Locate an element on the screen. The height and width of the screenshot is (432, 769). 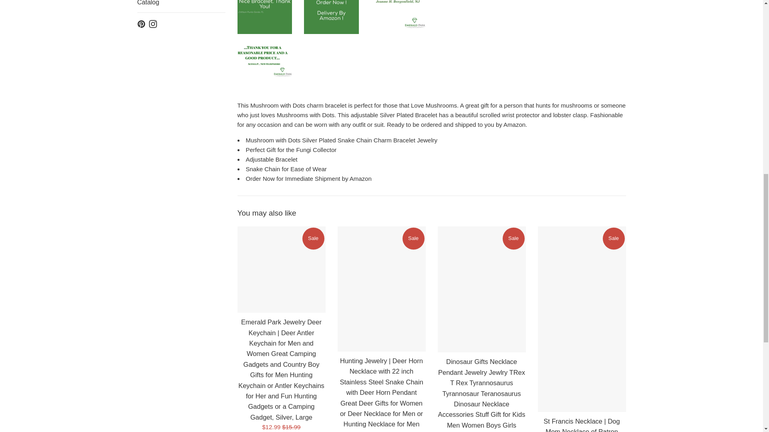
Plants is located at coordinates (181, 54).